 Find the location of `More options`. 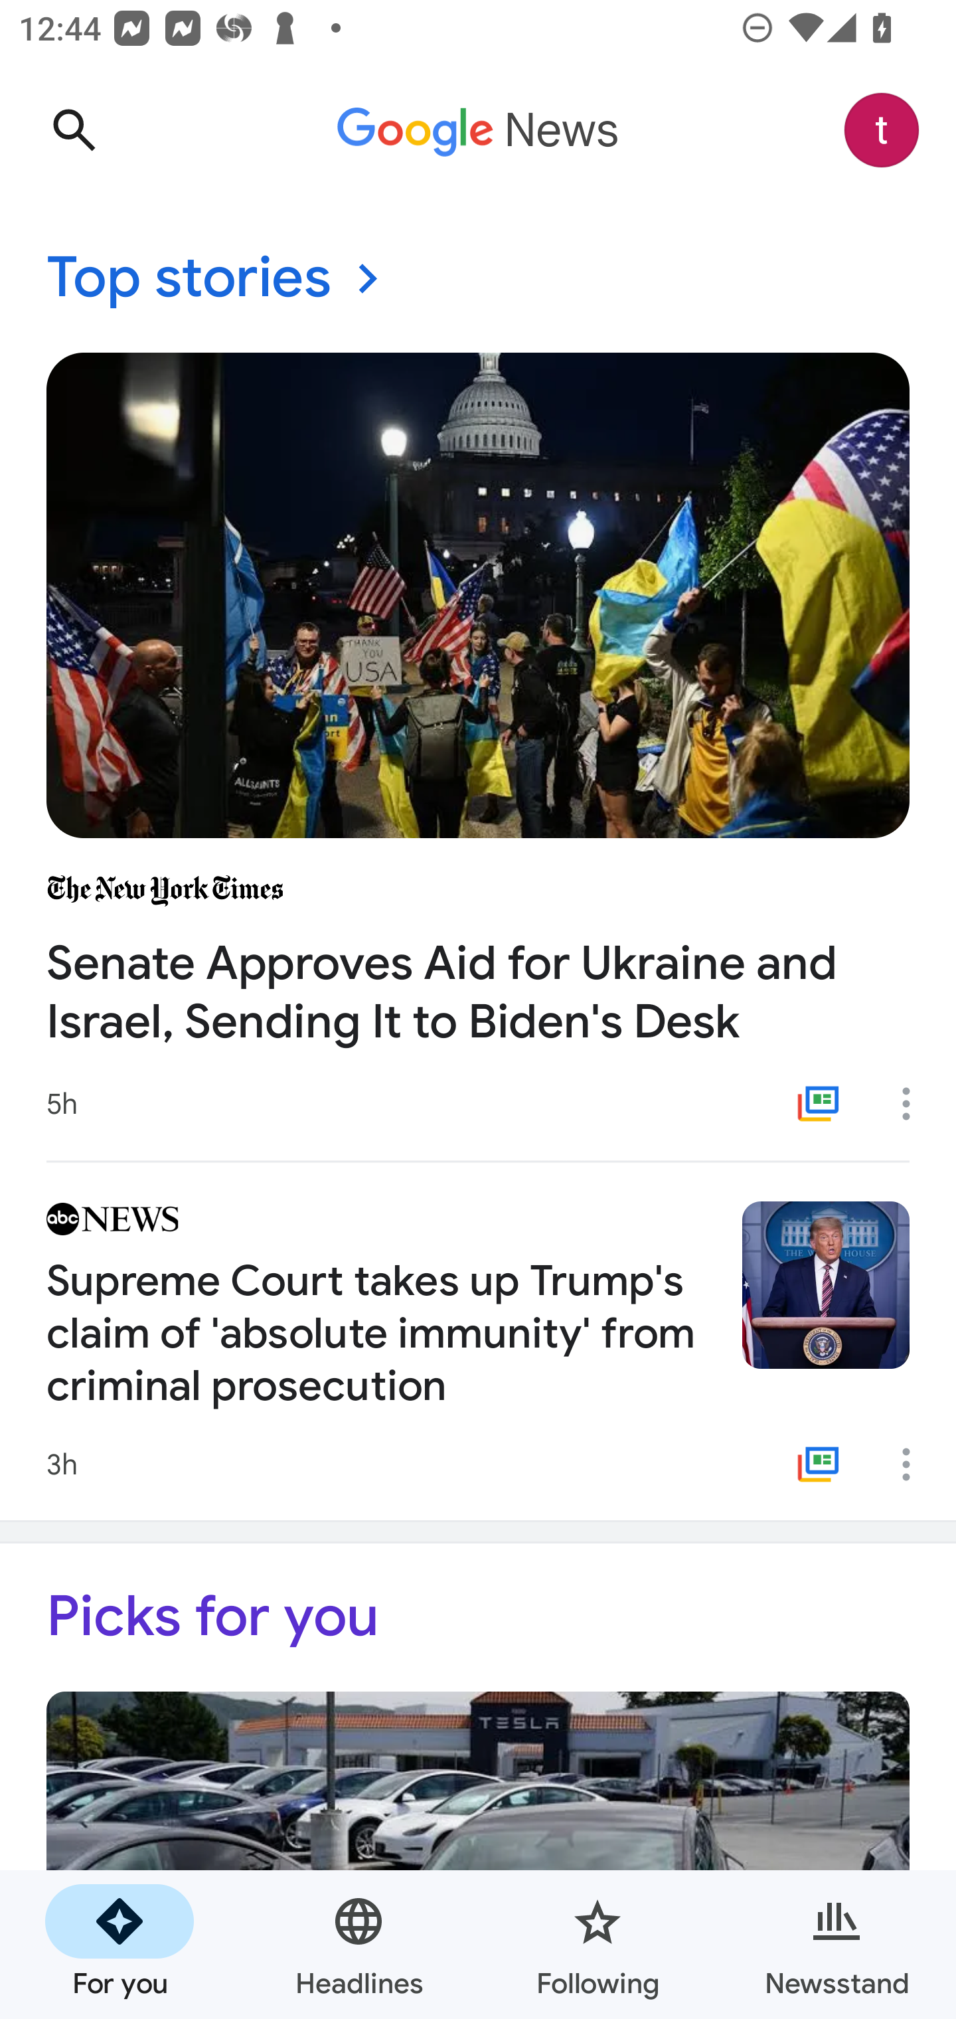

More options is located at coordinates (915, 1103).